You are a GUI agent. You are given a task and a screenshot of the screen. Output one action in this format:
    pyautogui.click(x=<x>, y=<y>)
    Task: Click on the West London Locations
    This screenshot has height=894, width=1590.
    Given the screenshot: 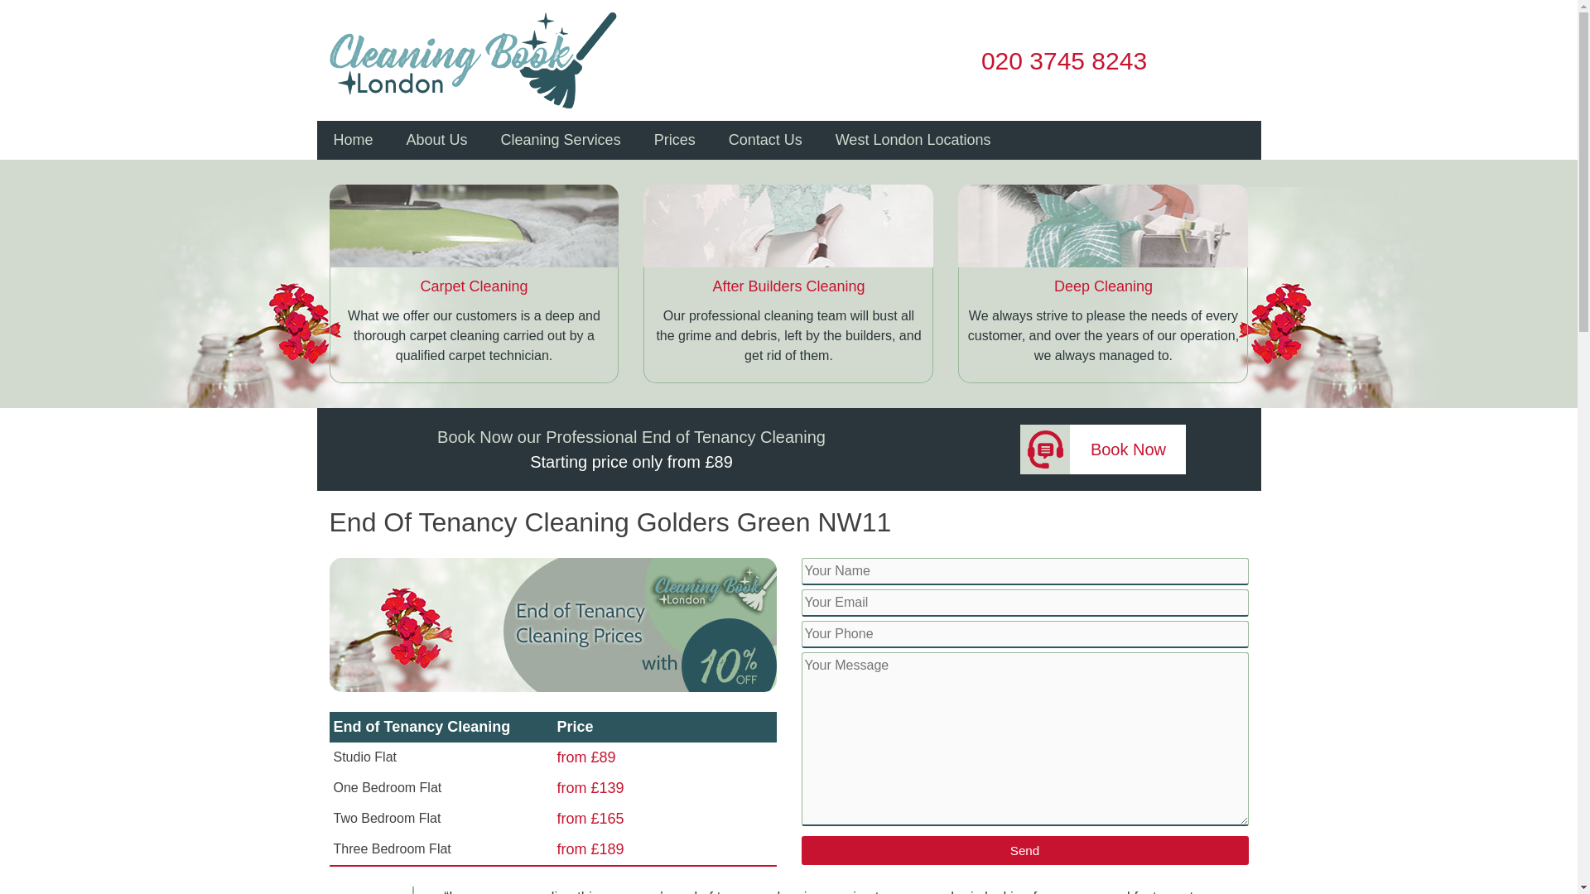 What is the action you would take?
    pyautogui.click(x=913, y=140)
    